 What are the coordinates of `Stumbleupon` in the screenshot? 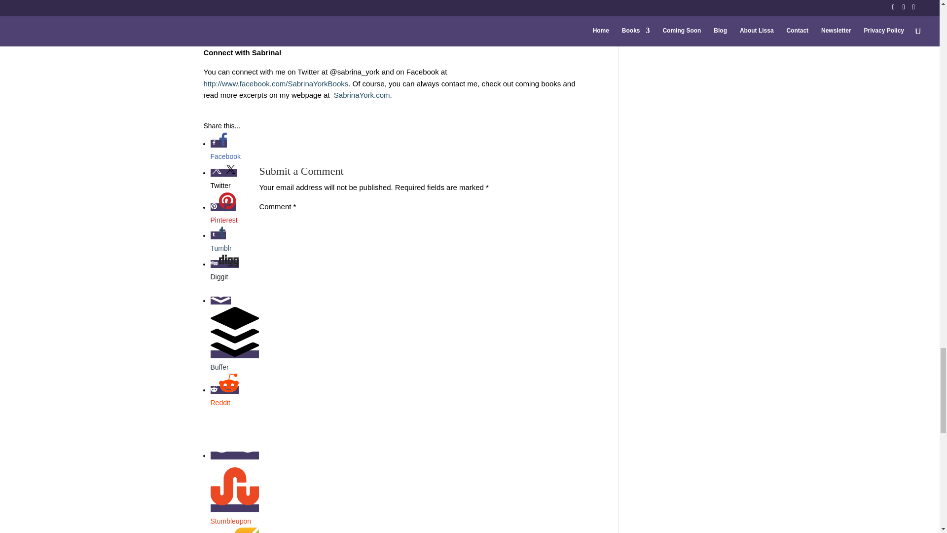 It's located at (234, 521).